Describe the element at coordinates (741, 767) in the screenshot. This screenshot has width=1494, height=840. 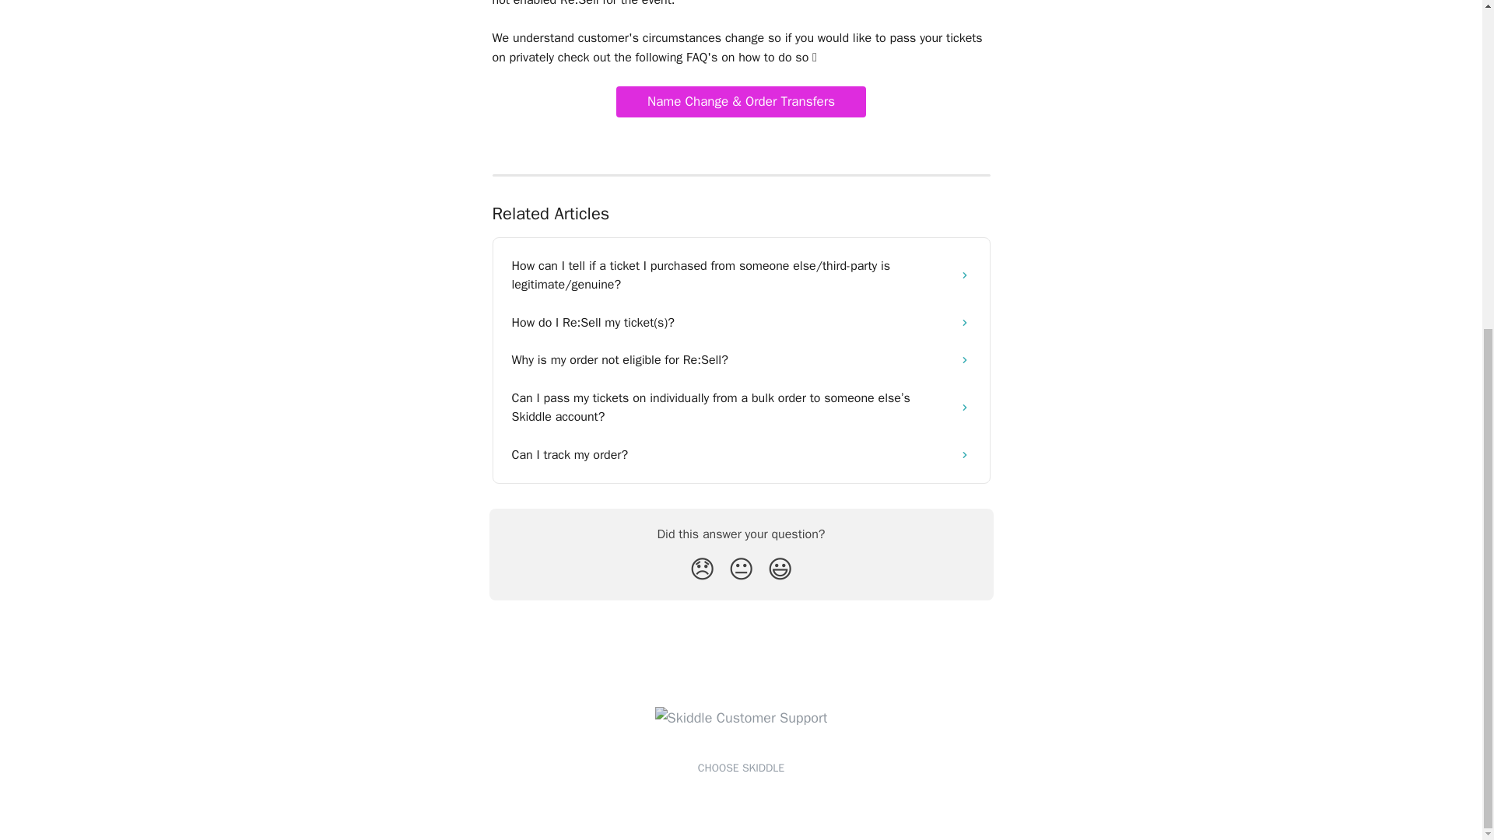
I see `CHOOSE SKIDDLE` at that location.